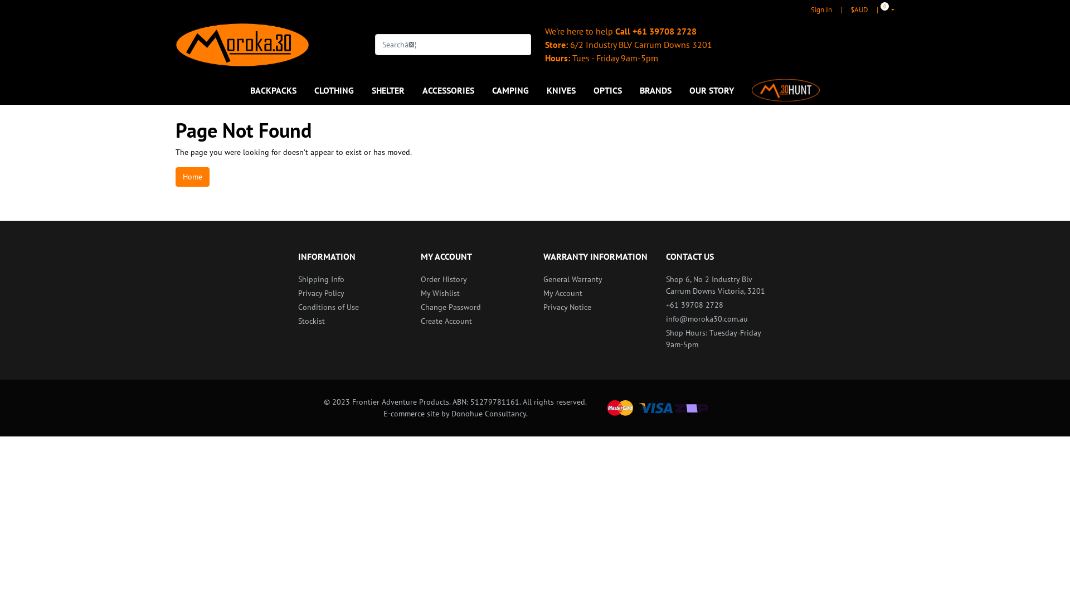  Describe the element at coordinates (351, 321) in the screenshot. I see `Stockist` at that location.